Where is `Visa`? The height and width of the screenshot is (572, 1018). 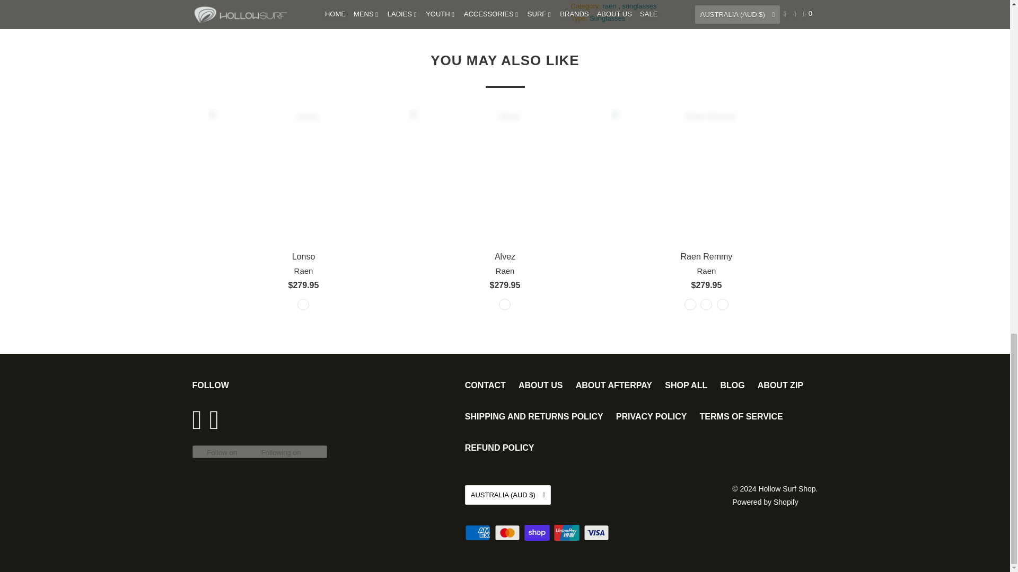 Visa is located at coordinates (597, 533).